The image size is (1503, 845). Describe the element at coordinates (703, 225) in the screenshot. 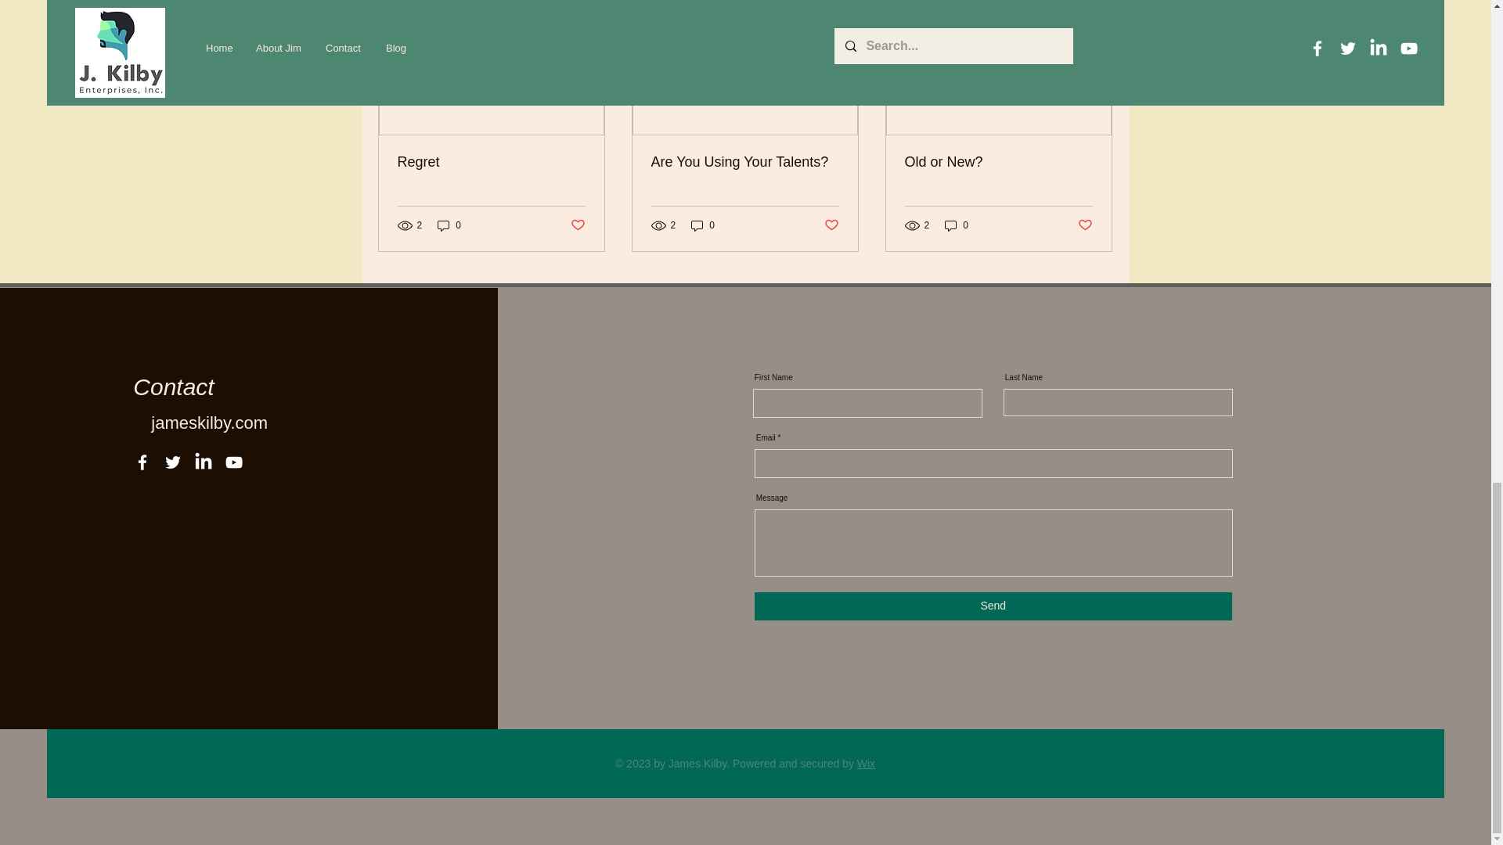

I see `0` at that location.